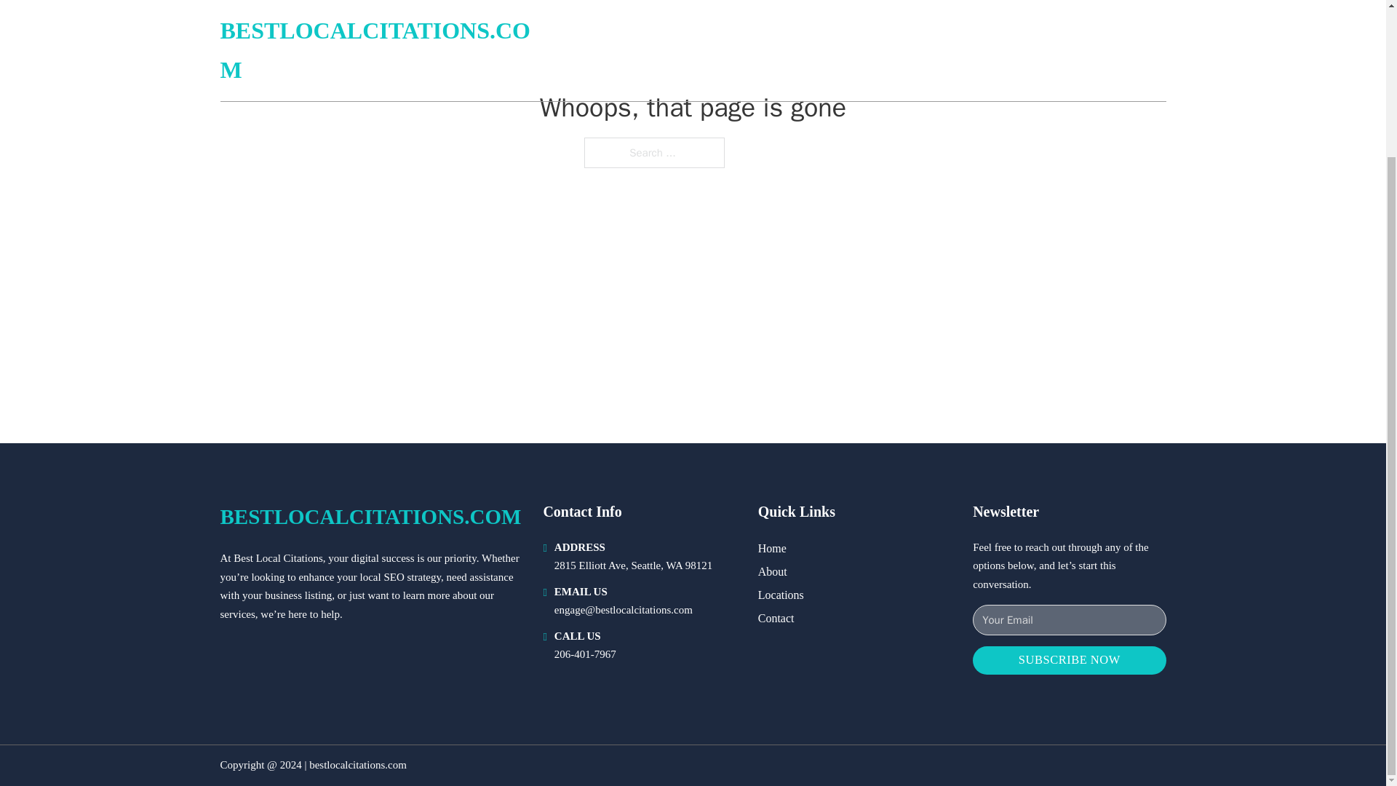 The image size is (1397, 786). What do you see at coordinates (773, 572) in the screenshot?
I see `About` at bounding box center [773, 572].